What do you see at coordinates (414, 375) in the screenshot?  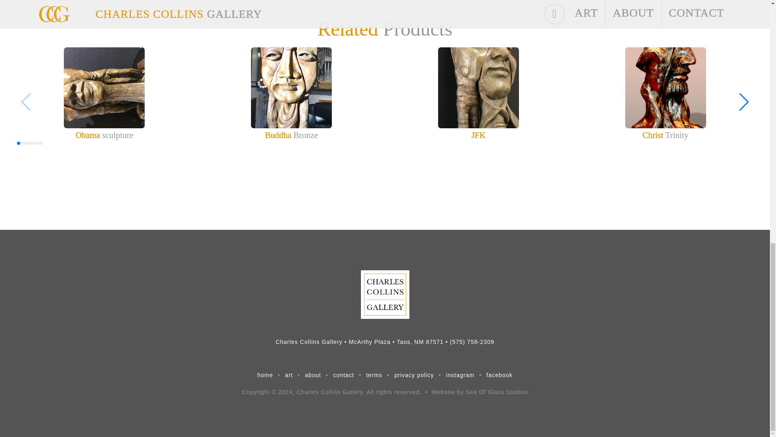 I see `privacy policy` at bounding box center [414, 375].